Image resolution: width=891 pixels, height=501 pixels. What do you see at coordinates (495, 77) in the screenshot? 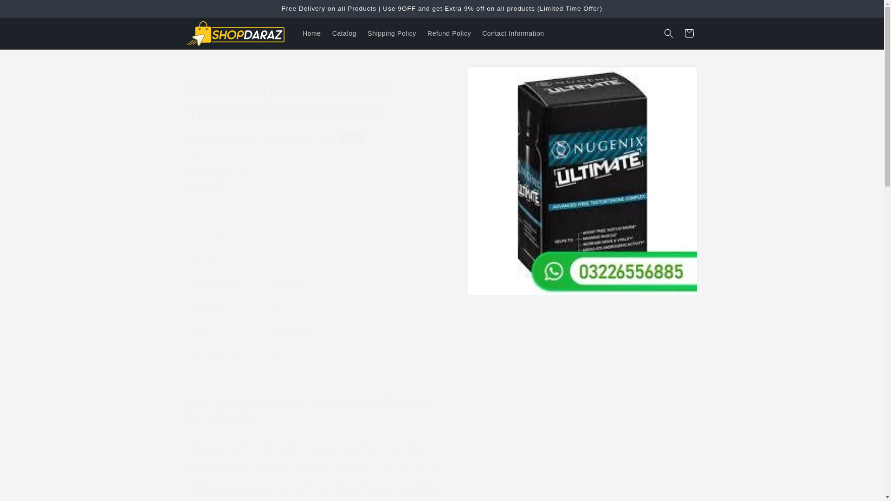
I see `Skip to product information` at bounding box center [495, 77].